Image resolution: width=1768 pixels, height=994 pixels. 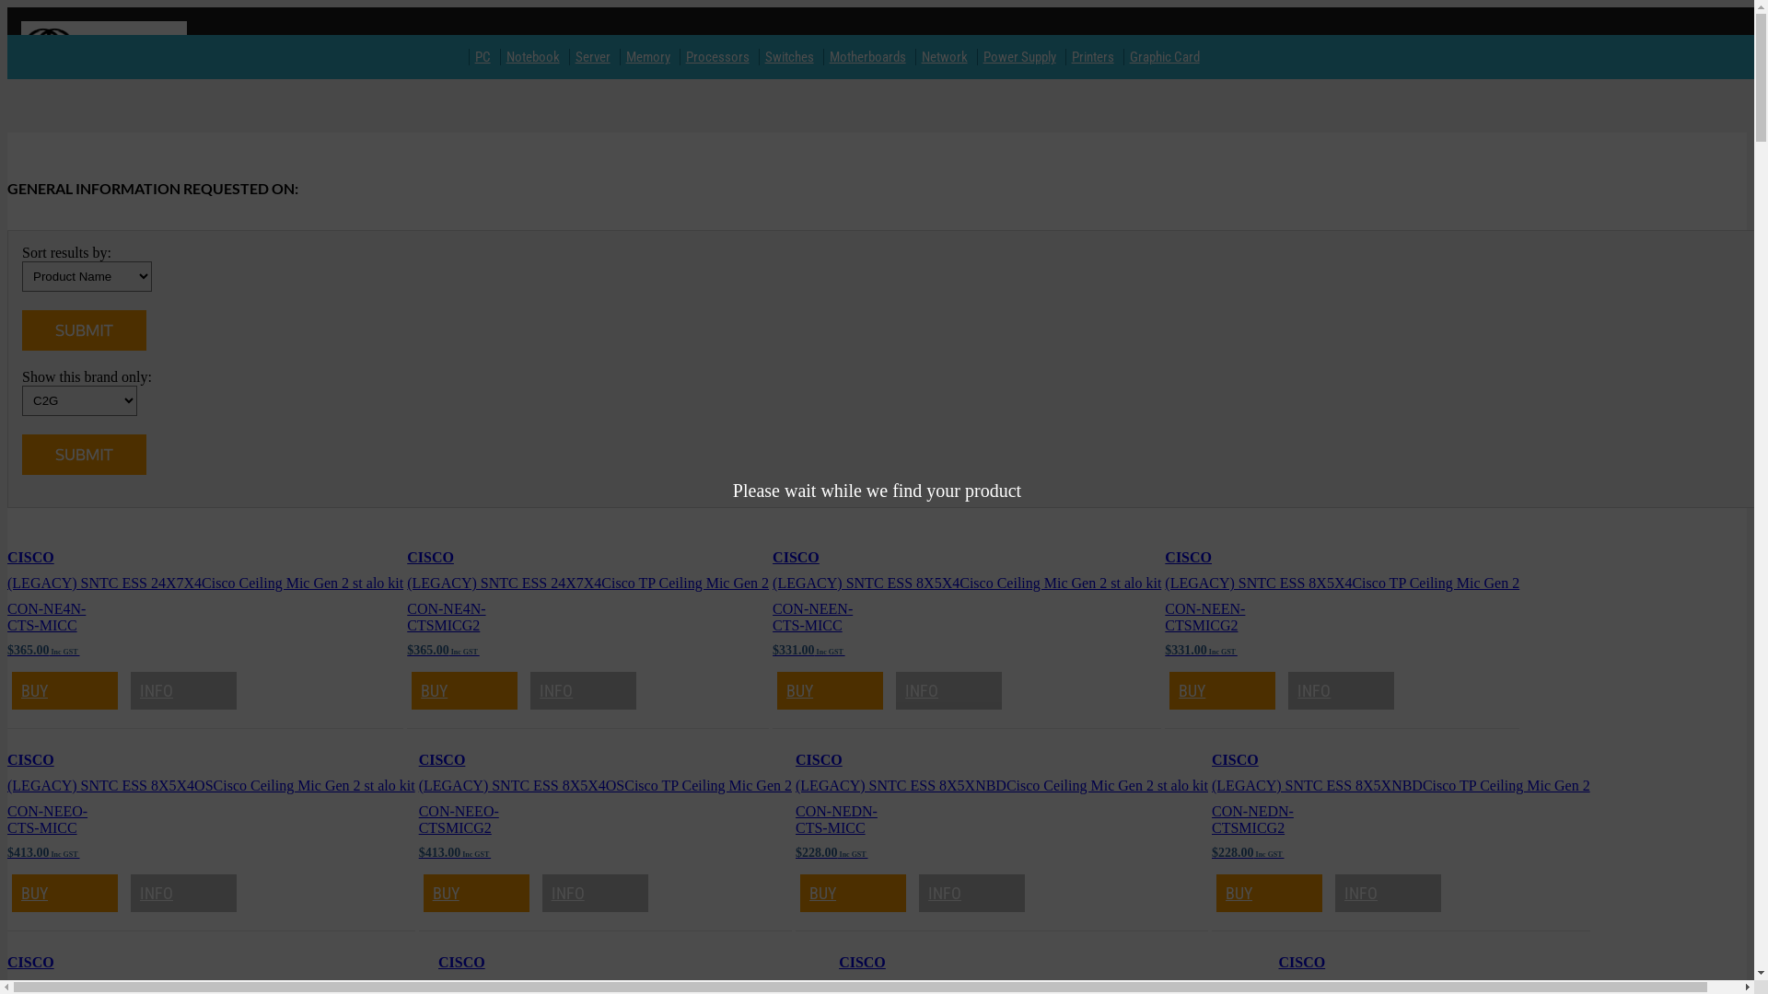 I want to click on BUY, so click(x=853, y=893).